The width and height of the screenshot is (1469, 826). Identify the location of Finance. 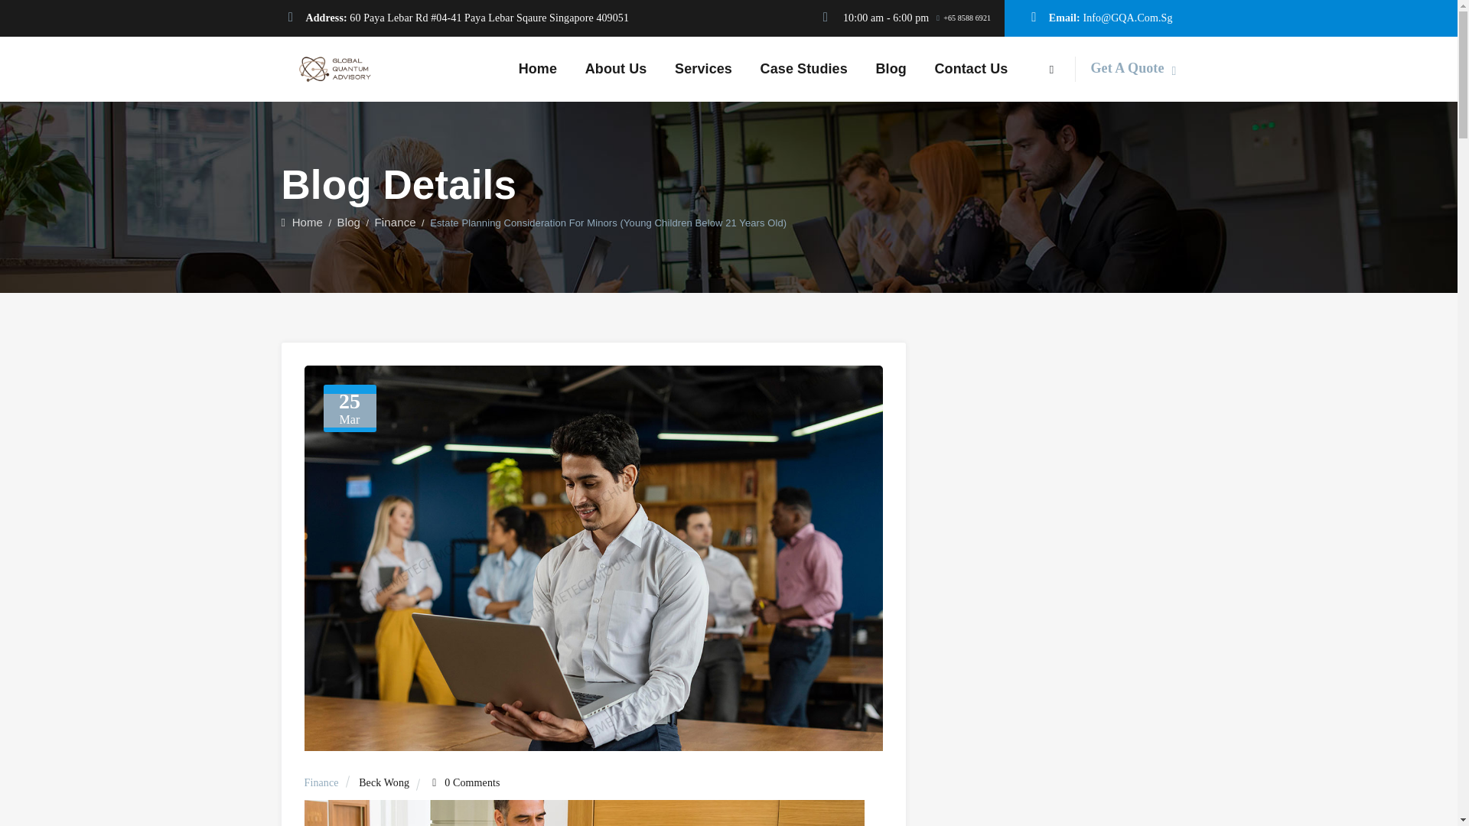
(395, 222).